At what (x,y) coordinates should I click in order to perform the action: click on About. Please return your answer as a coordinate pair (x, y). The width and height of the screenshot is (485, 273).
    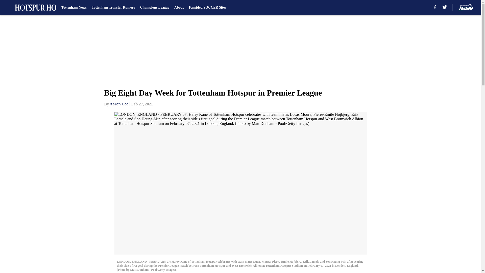
    Looking at the image, I should click on (179, 8).